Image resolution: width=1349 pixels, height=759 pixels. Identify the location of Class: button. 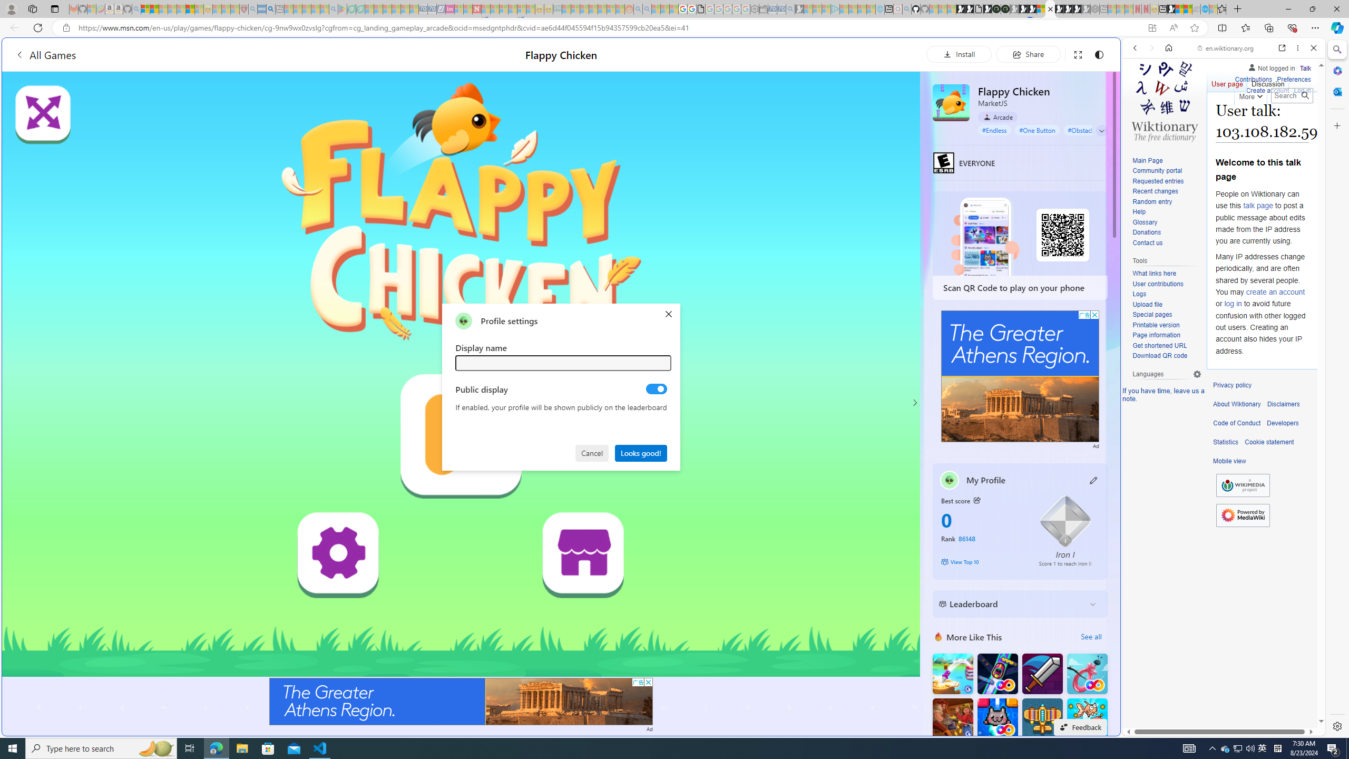
(976, 500).